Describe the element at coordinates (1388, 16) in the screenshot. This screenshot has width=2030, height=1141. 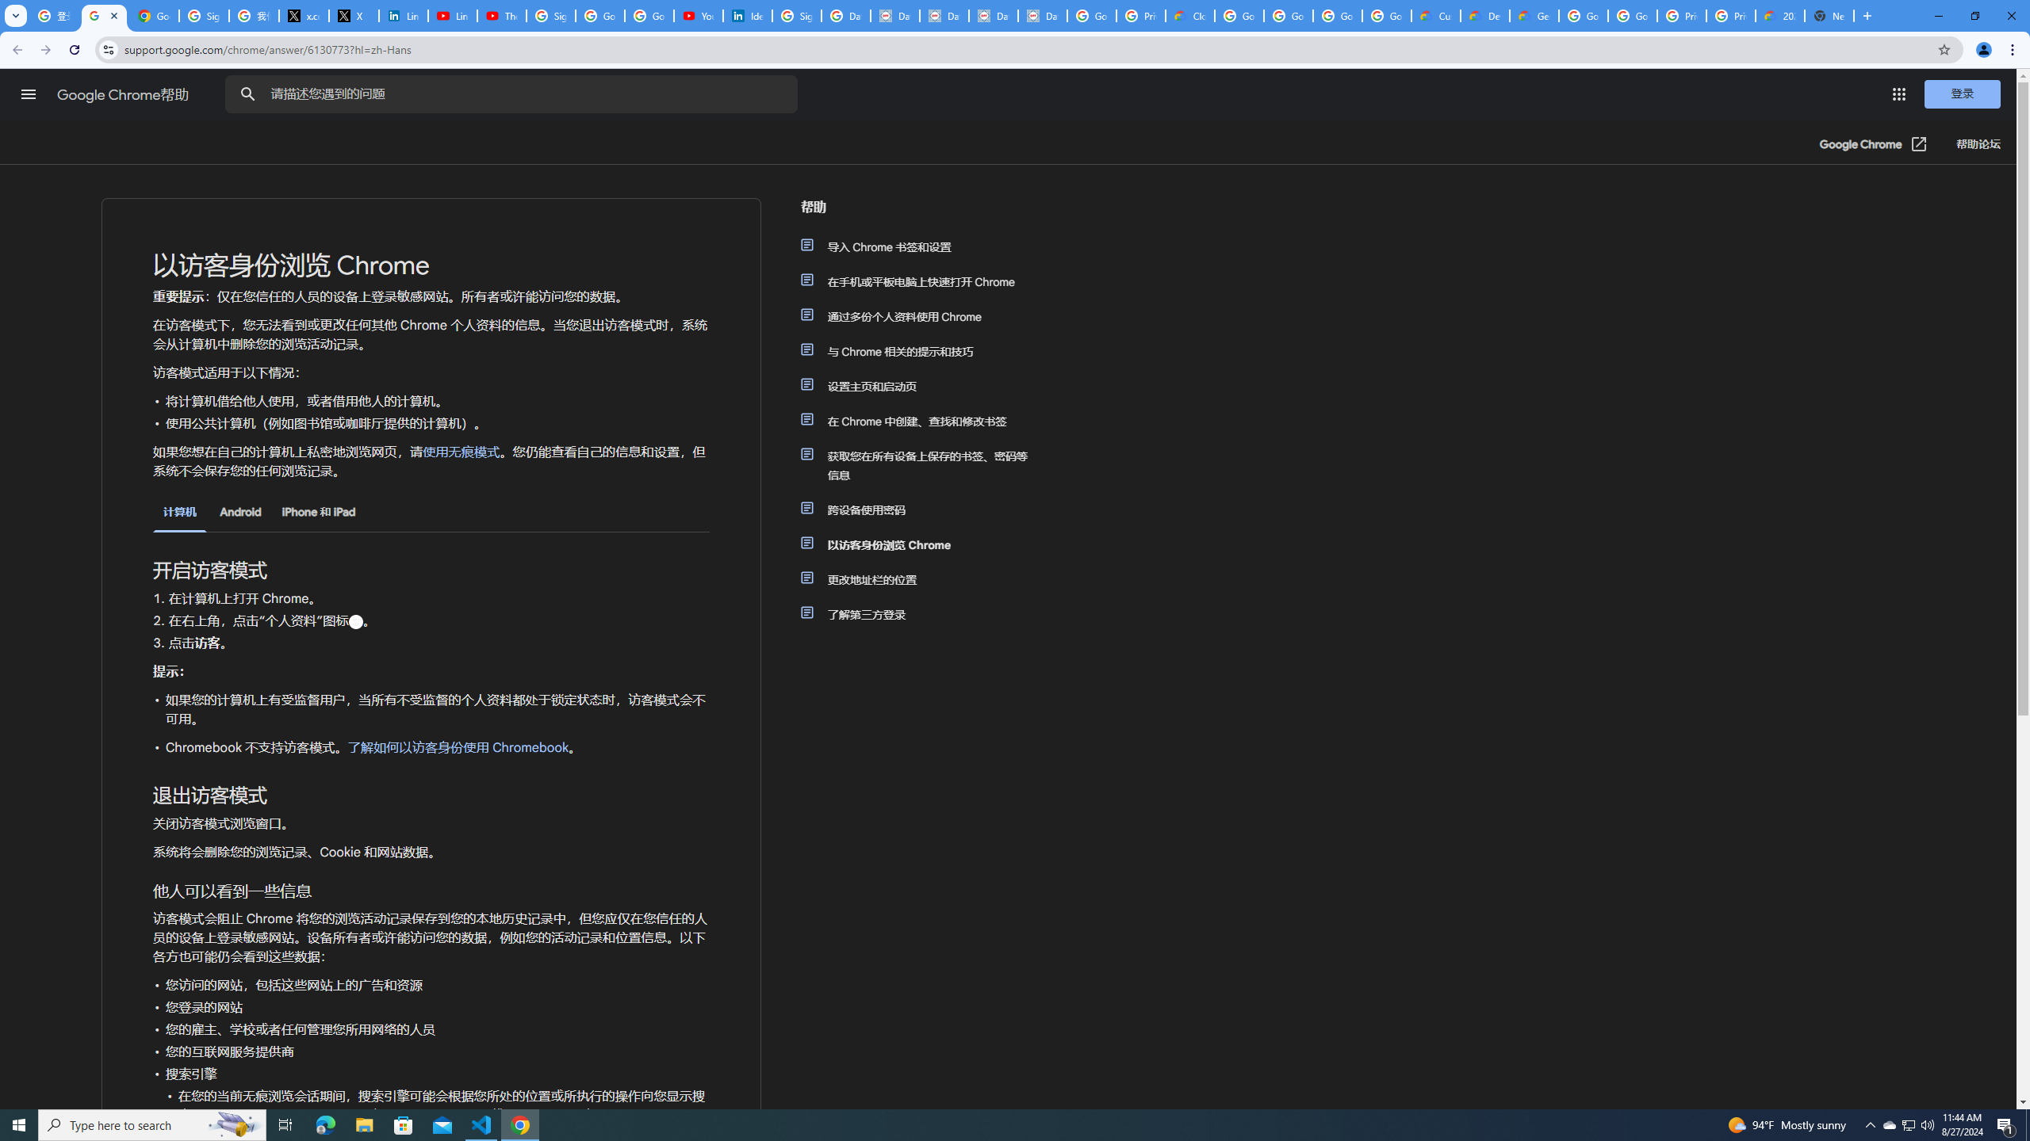
I see `Google Workspace - Specific Terms` at that location.